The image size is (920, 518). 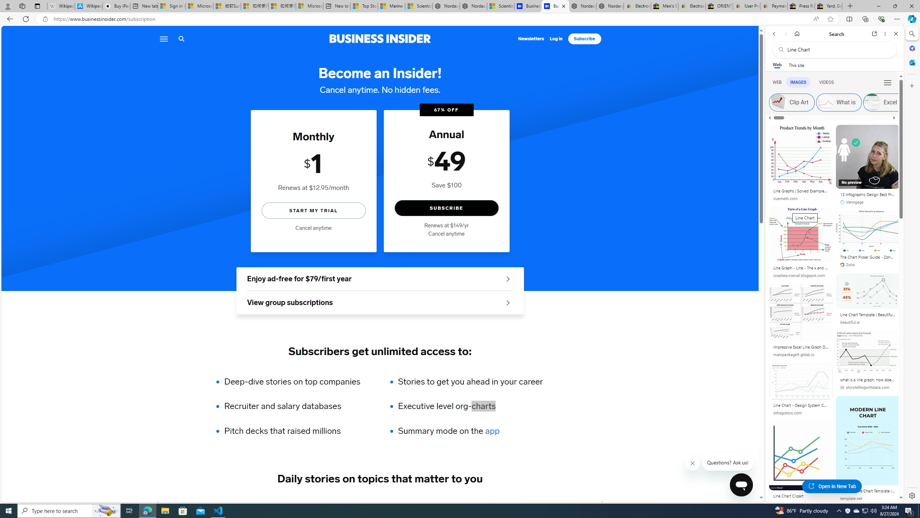 What do you see at coordinates (801, 269) in the screenshot?
I see `Line Graph - Line - The x and y axis are used to.` at bounding box center [801, 269].